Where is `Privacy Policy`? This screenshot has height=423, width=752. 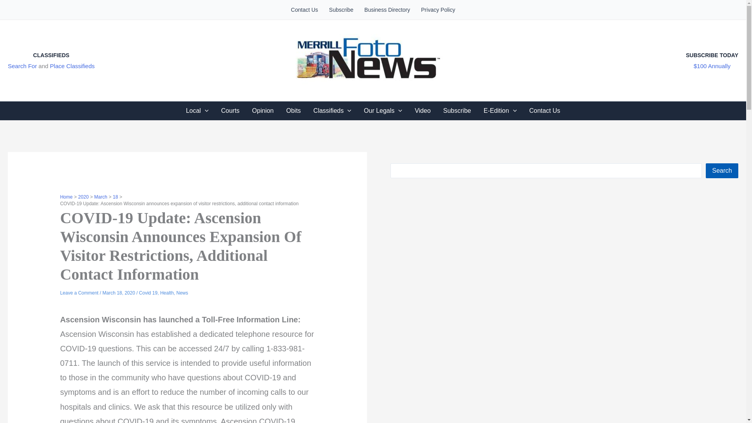
Privacy Policy is located at coordinates (438, 9).